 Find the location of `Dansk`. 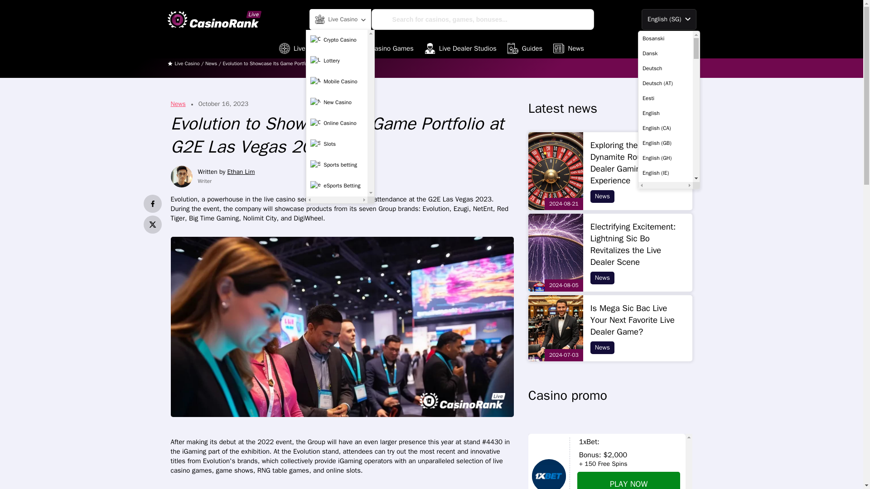

Dansk is located at coordinates (665, 53).